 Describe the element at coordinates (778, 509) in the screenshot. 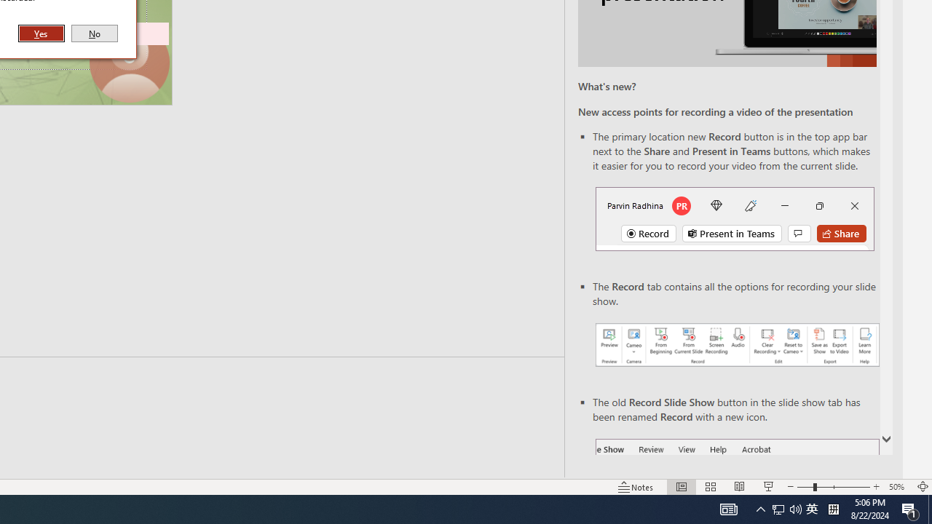

I see `Zoom In` at that location.